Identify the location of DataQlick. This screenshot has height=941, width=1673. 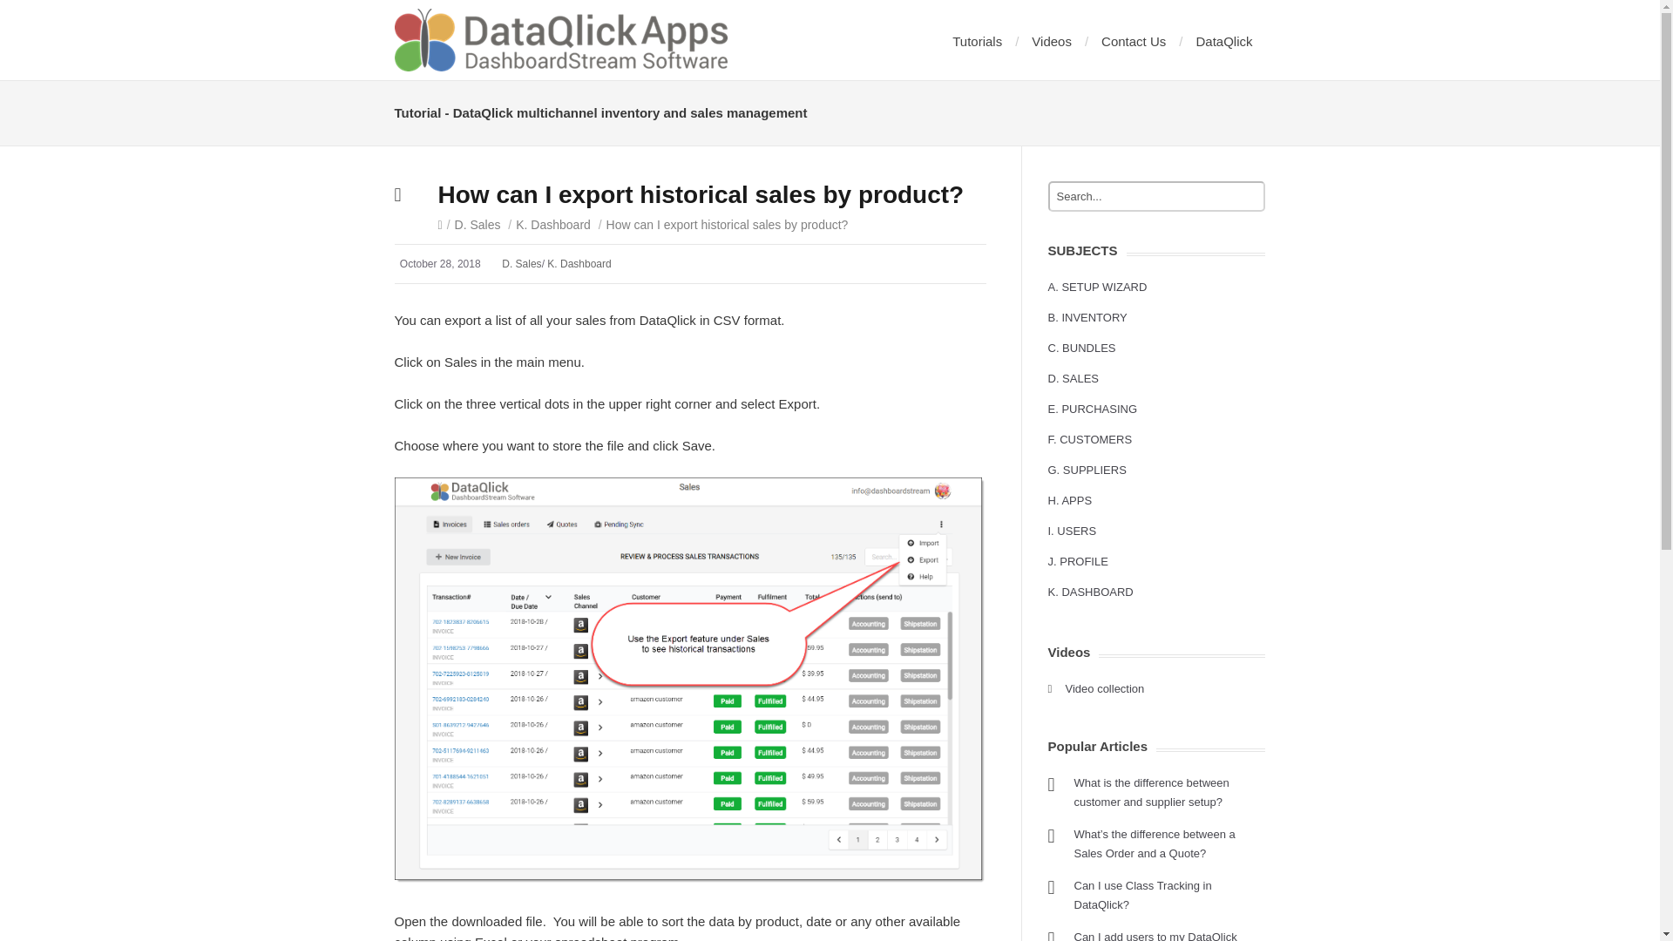
(1223, 41).